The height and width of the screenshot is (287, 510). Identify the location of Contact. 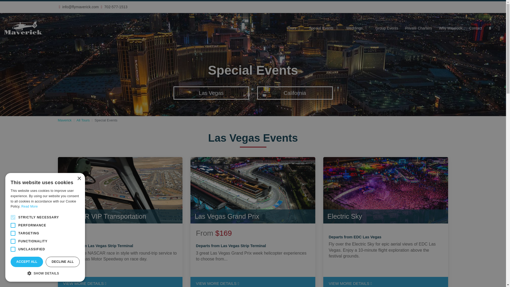
(475, 27).